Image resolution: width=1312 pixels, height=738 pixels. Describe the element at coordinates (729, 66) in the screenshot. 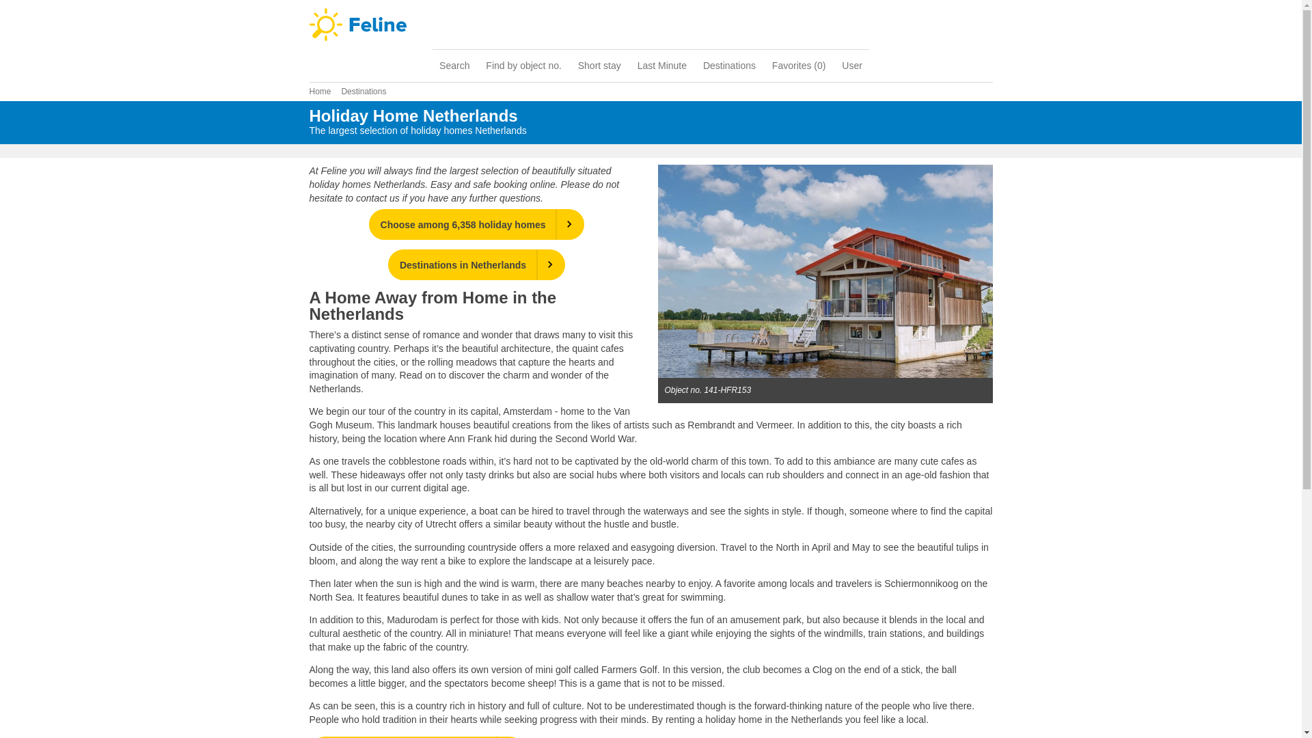

I see `Destinations` at that location.